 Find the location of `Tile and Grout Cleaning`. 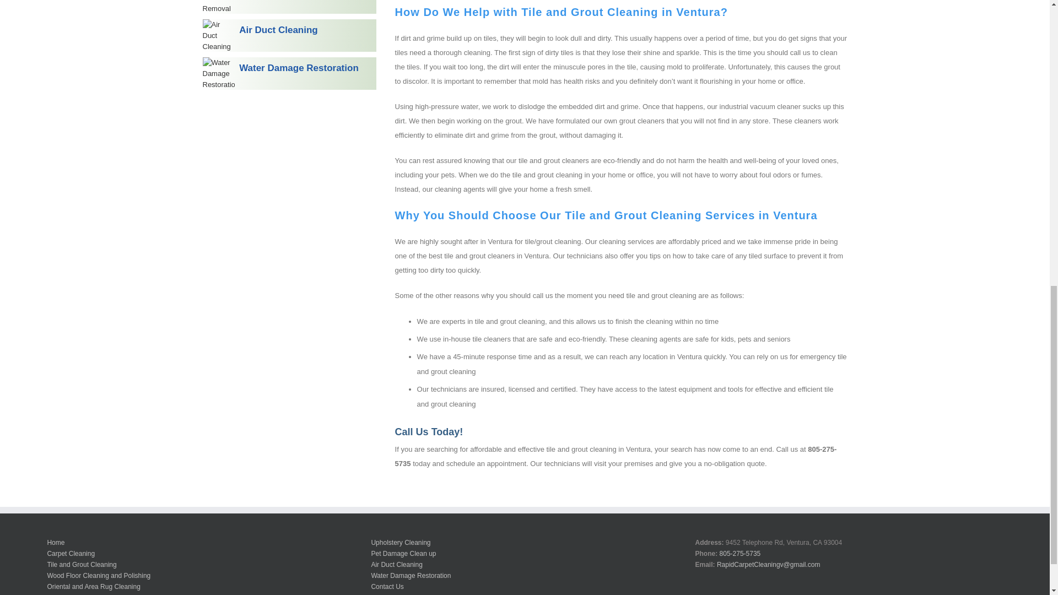

Tile and Grout Cleaning is located at coordinates (82, 564).